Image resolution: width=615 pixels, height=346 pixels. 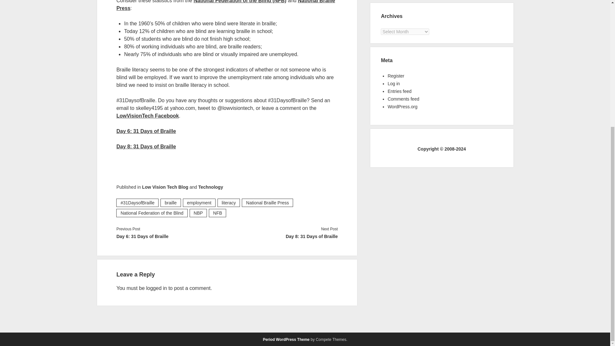 I want to click on National Braille Press, so click(x=225, y=5).